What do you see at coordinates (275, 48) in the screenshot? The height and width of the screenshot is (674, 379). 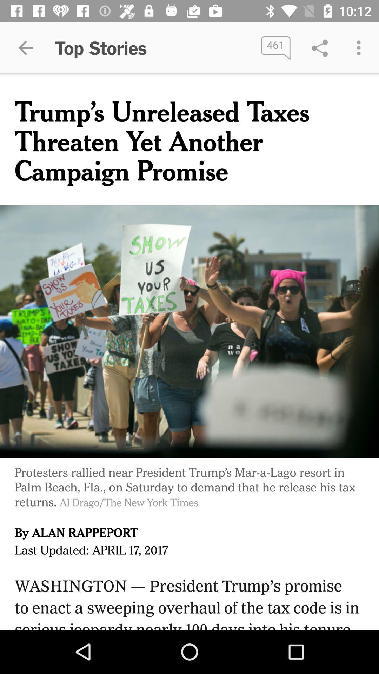 I see `click on the button which is left side of the share button` at bounding box center [275, 48].